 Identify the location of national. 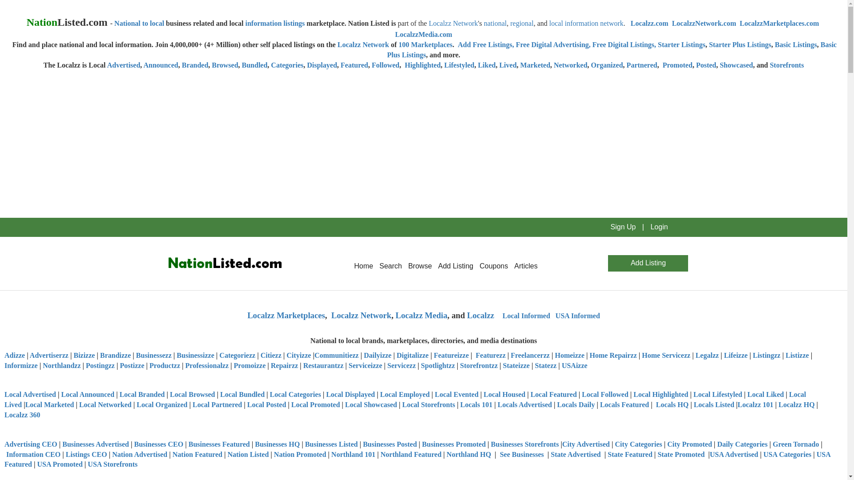
(495, 23).